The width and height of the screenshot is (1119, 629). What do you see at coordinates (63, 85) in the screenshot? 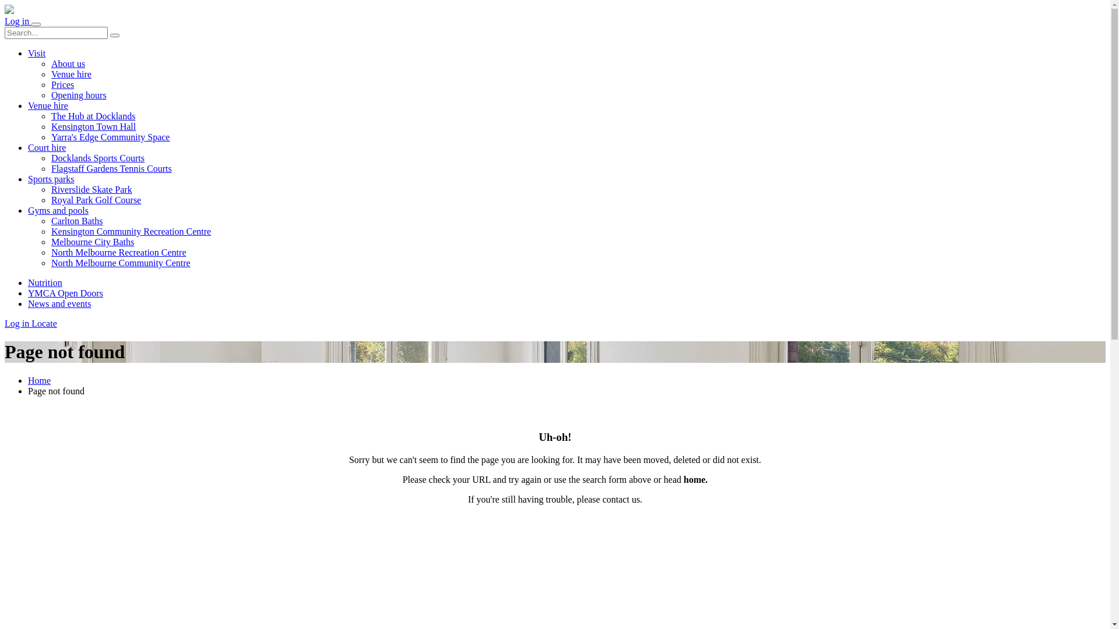
I see `Prices` at bounding box center [63, 85].